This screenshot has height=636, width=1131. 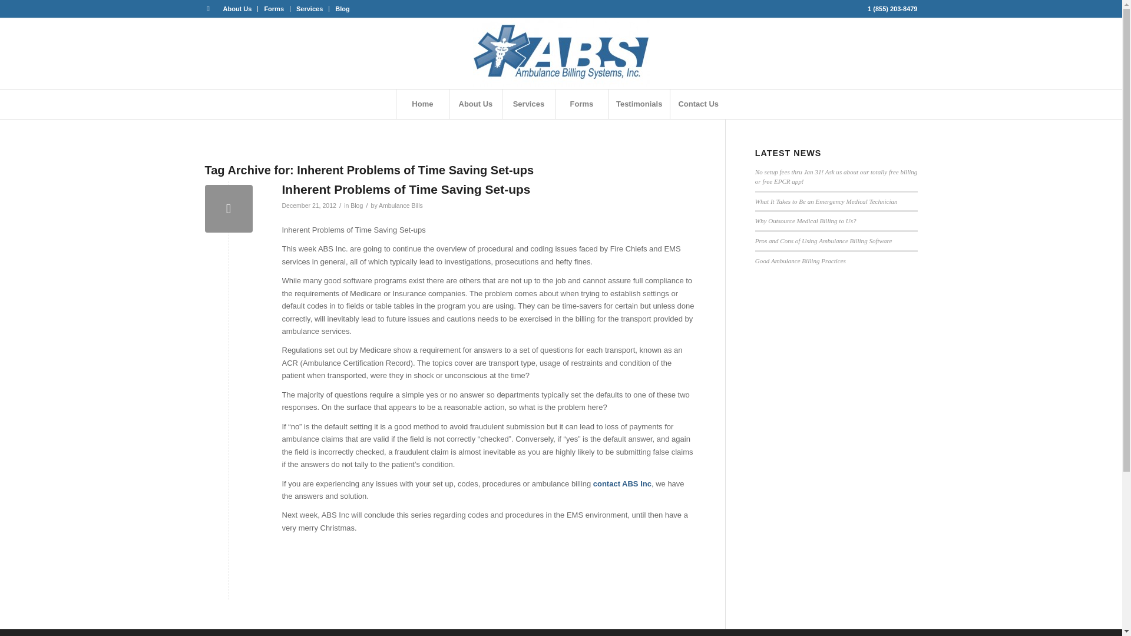 I want to click on Home, so click(x=422, y=104).